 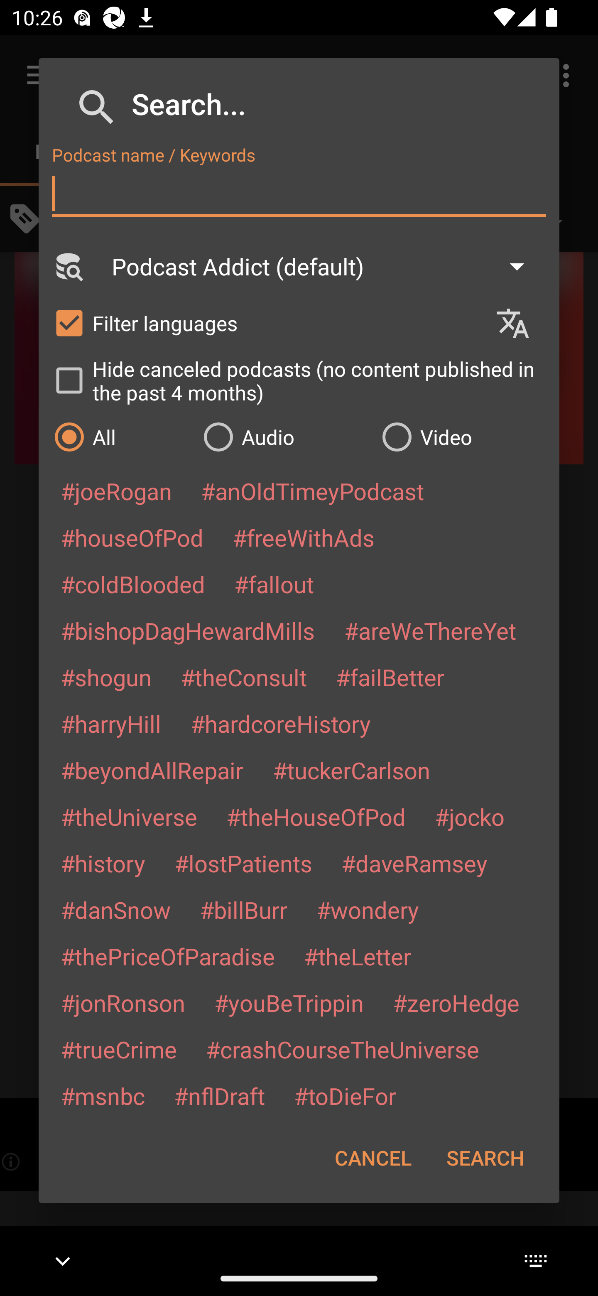 What do you see at coordinates (188, 630) in the screenshot?
I see `#bishopDagHewardMills` at bounding box center [188, 630].